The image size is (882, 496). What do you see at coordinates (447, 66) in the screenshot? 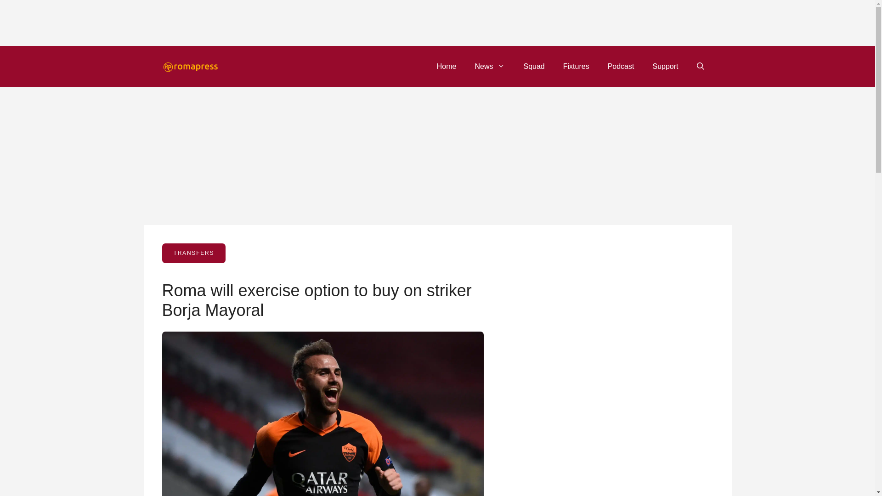
I see `Home` at bounding box center [447, 66].